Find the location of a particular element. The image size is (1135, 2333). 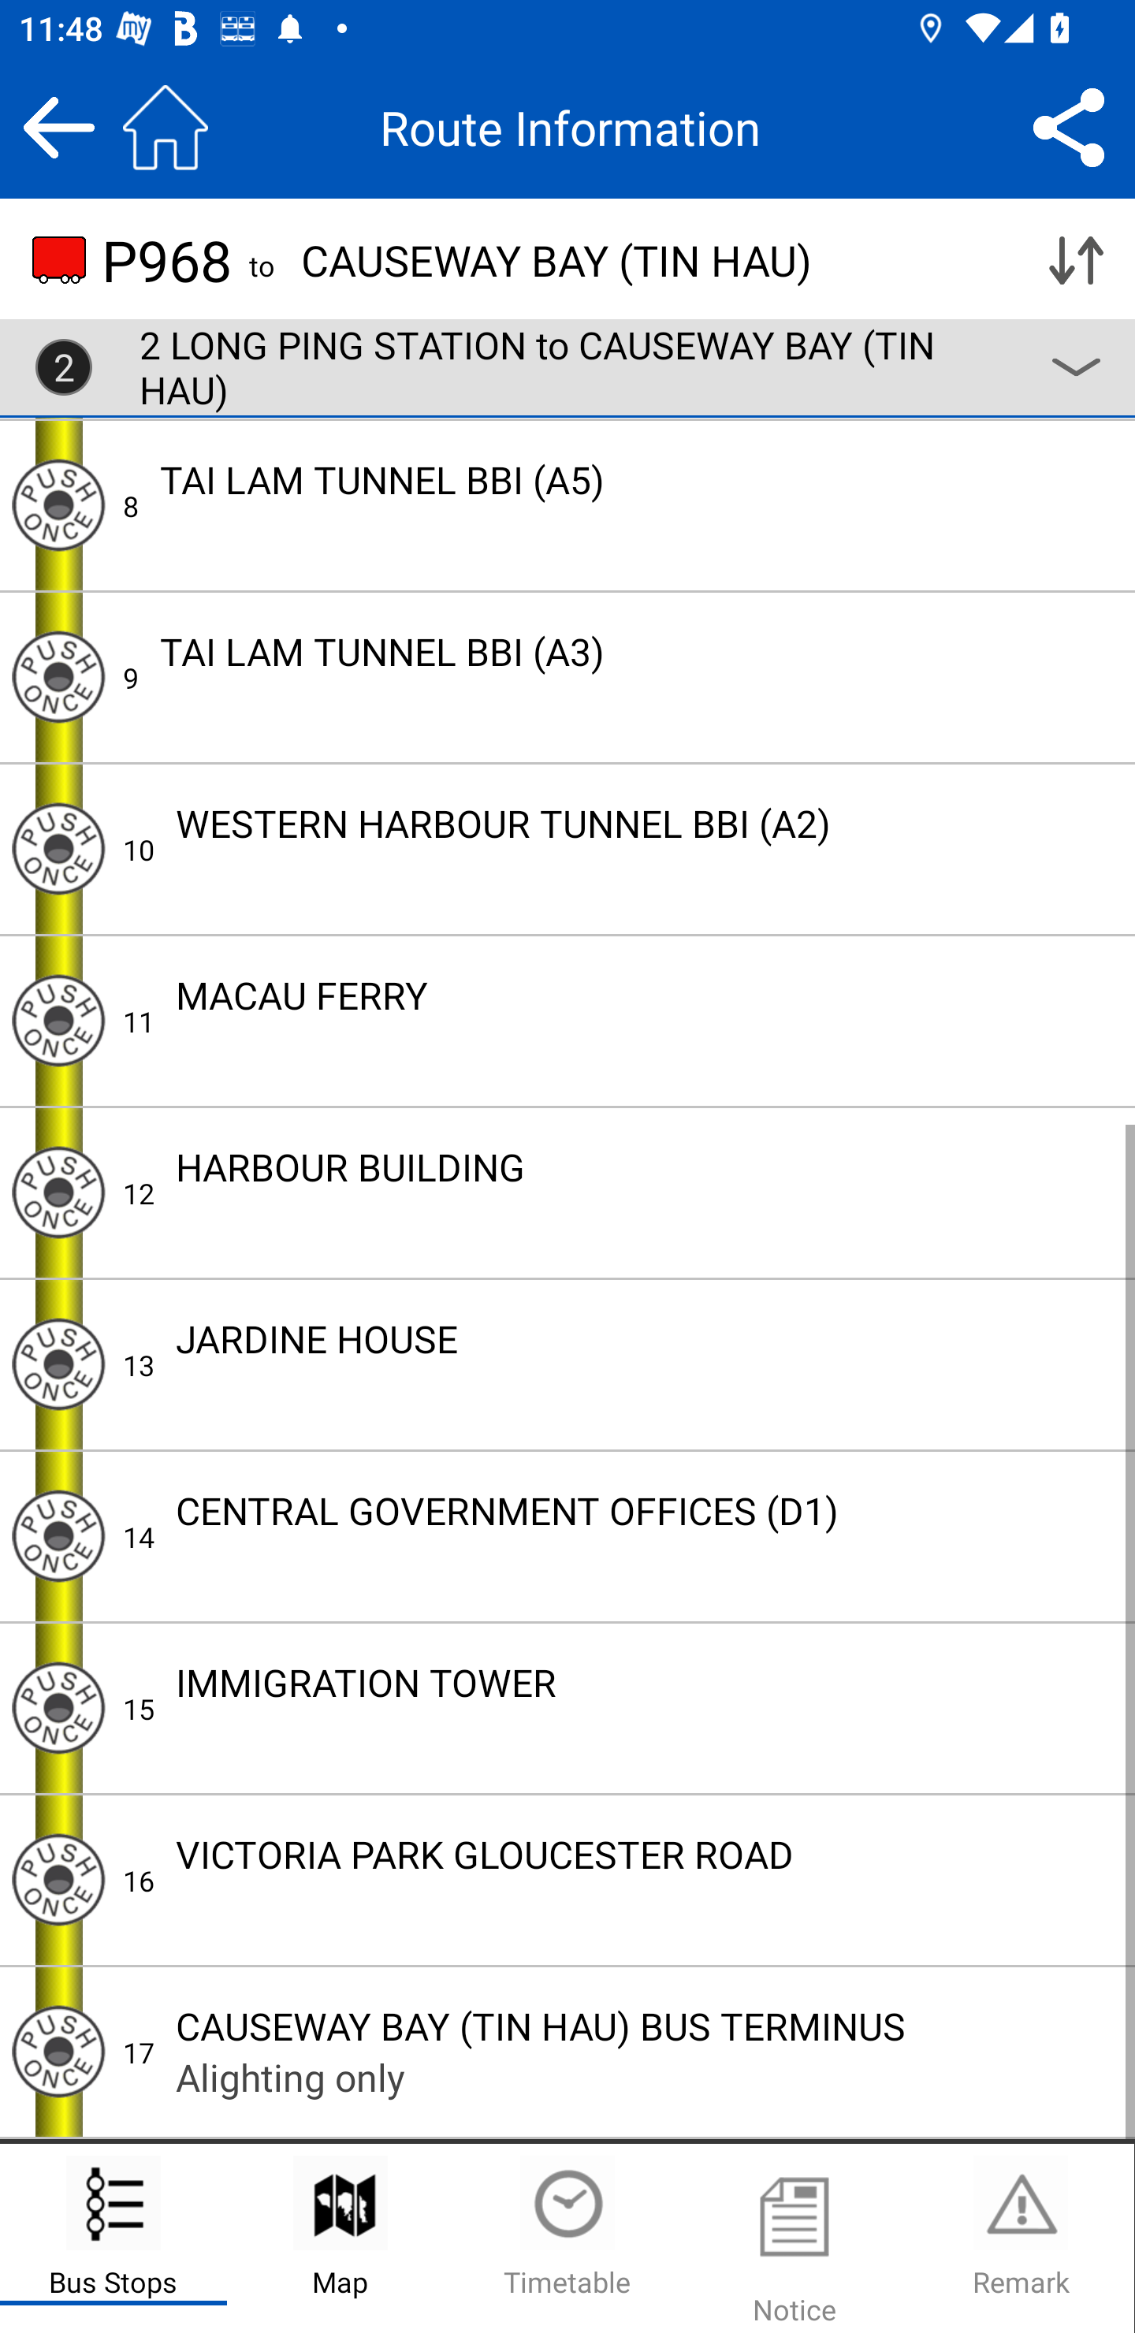

Alight Reminder is located at coordinates (58, 1707).